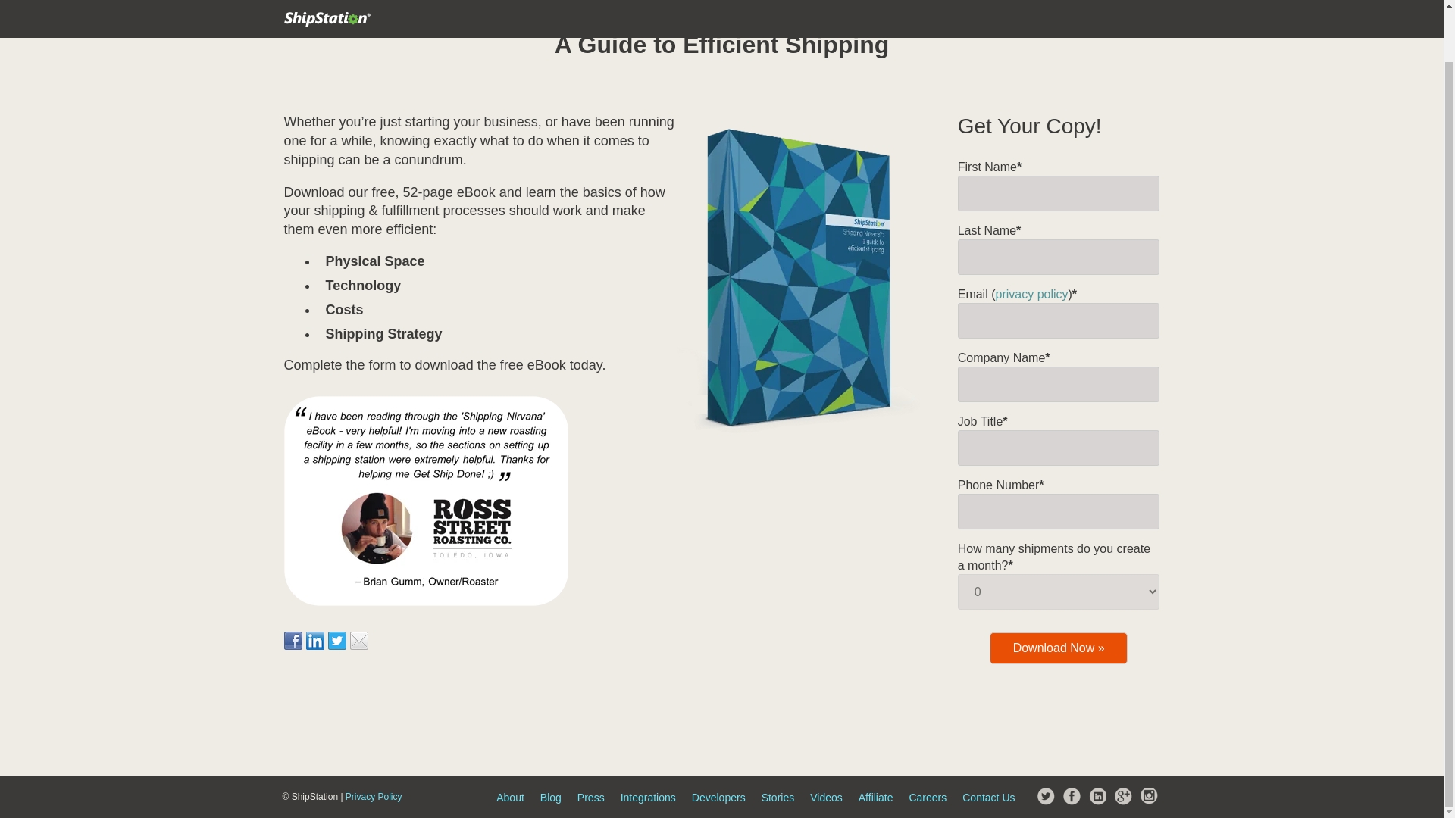 The height and width of the screenshot is (818, 1455). I want to click on Ross Street Roasting Co  - ShipStation Testimonial, so click(425, 501).